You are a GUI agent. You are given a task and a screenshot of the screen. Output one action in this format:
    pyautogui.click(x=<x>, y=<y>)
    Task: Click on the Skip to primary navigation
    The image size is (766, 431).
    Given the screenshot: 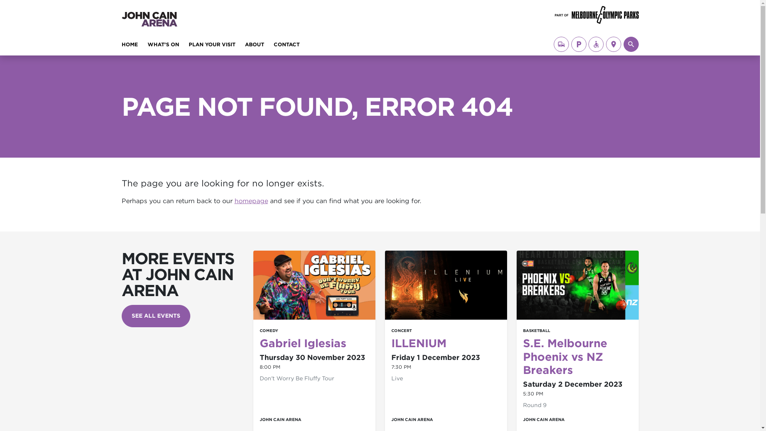 What is the action you would take?
    pyautogui.click(x=13, y=12)
    